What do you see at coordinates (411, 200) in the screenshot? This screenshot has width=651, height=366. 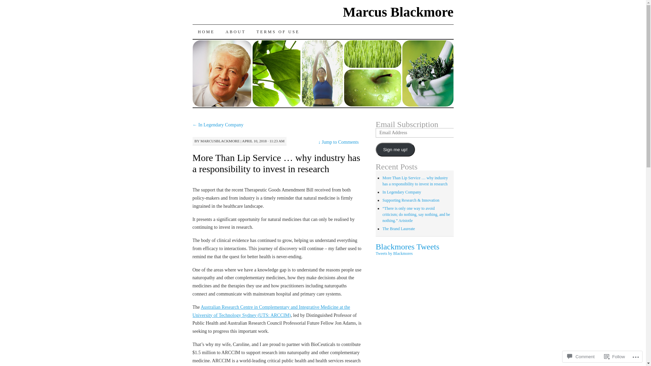 I see `Supporting Research & Innovation` at bounding box center [411, 200].